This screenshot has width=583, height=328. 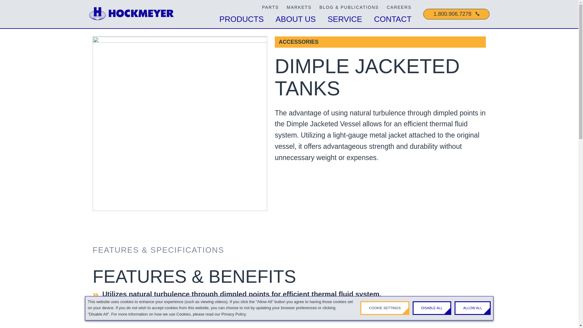 I want to click on SERVICE, so click(x=345, y=19).